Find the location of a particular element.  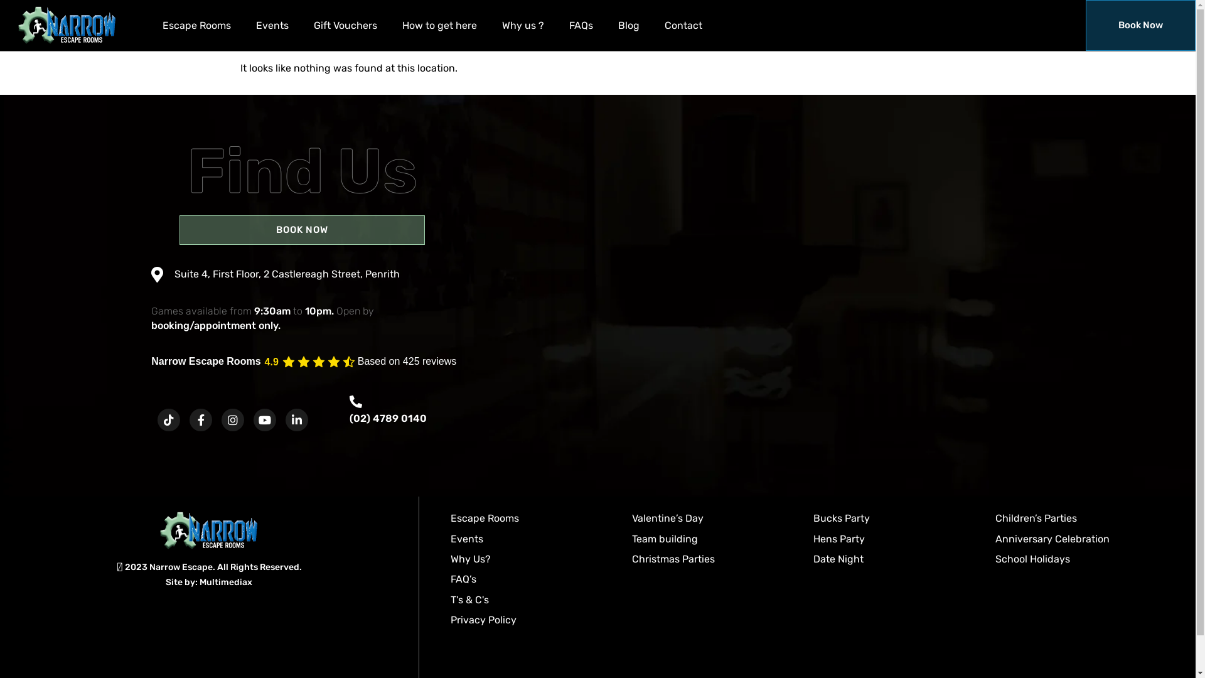

Why Us? is located at coordinates (471, 559).